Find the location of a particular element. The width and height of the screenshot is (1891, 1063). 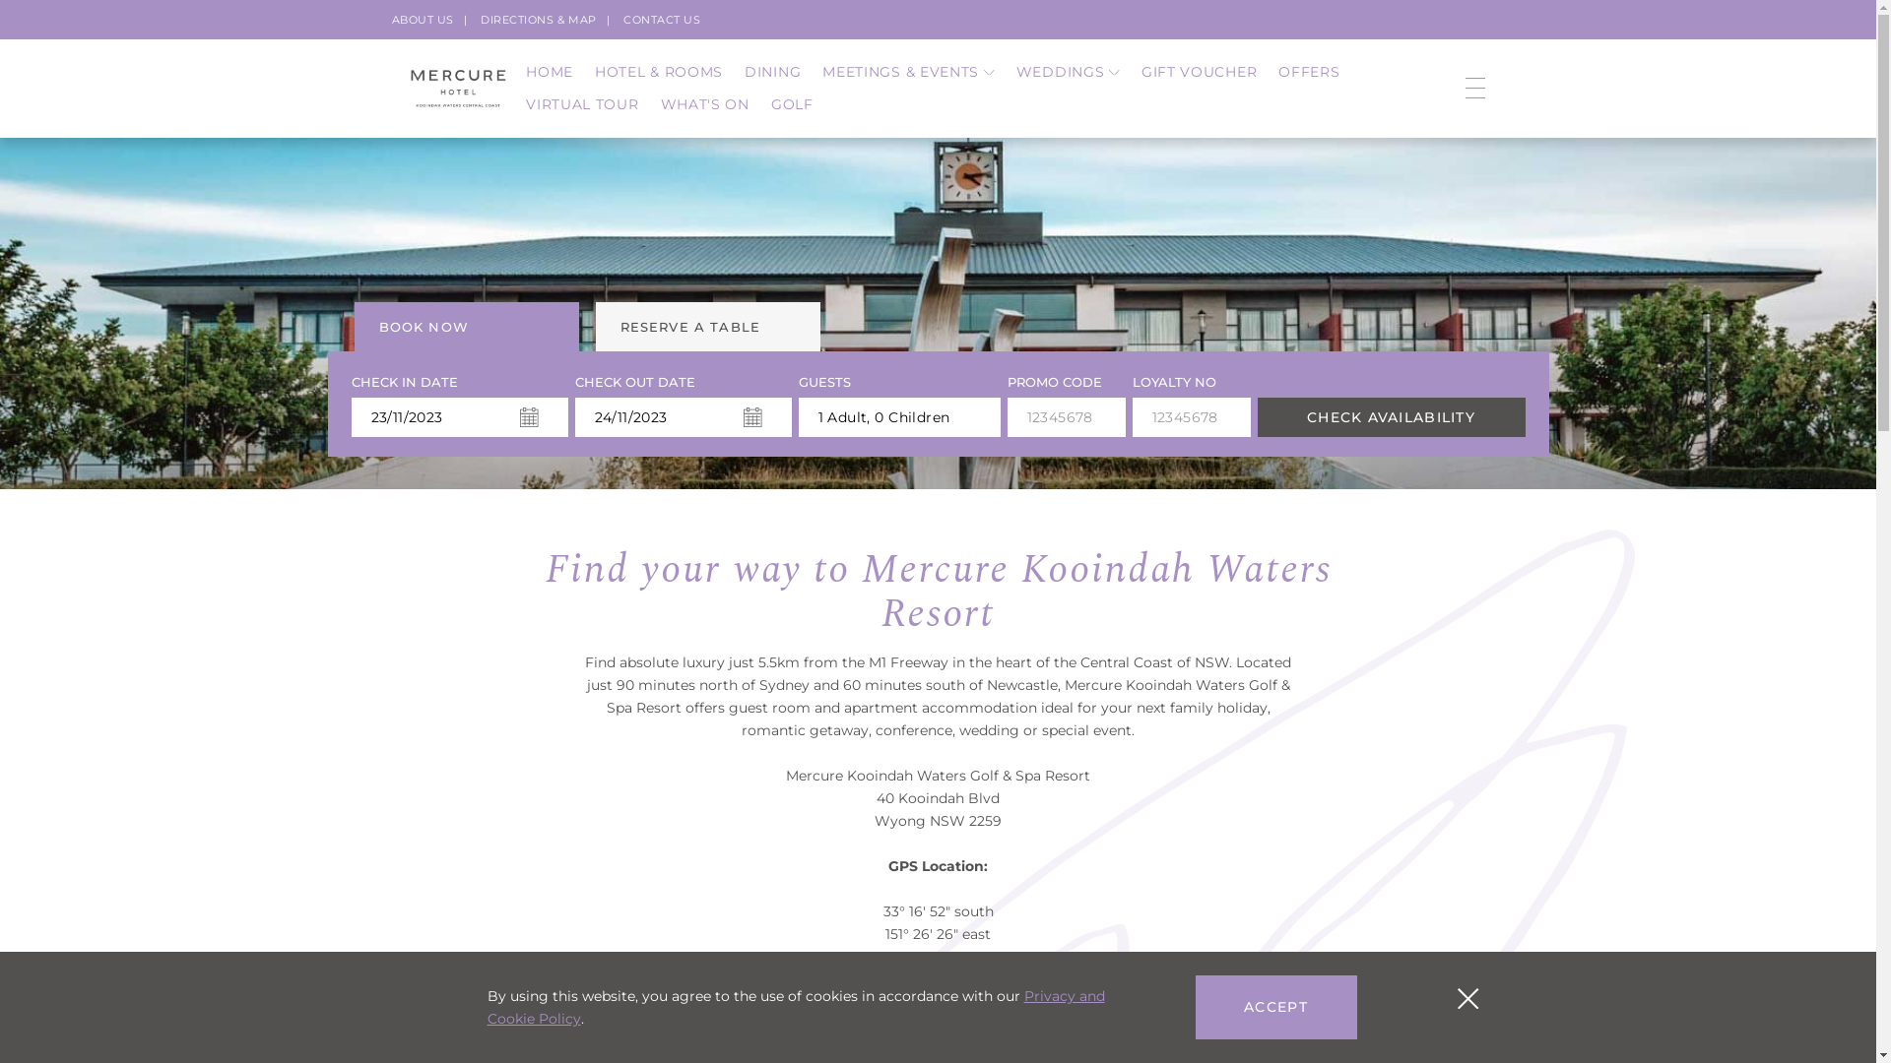

CONTACT US is located at coordinates (662, 20).